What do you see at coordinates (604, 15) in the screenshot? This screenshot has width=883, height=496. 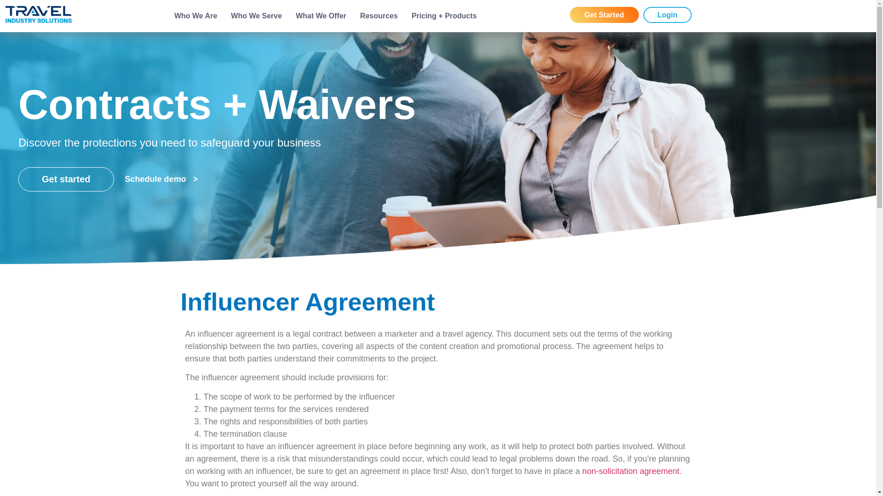 I see `Get Started` at bounding box center [604, 15].